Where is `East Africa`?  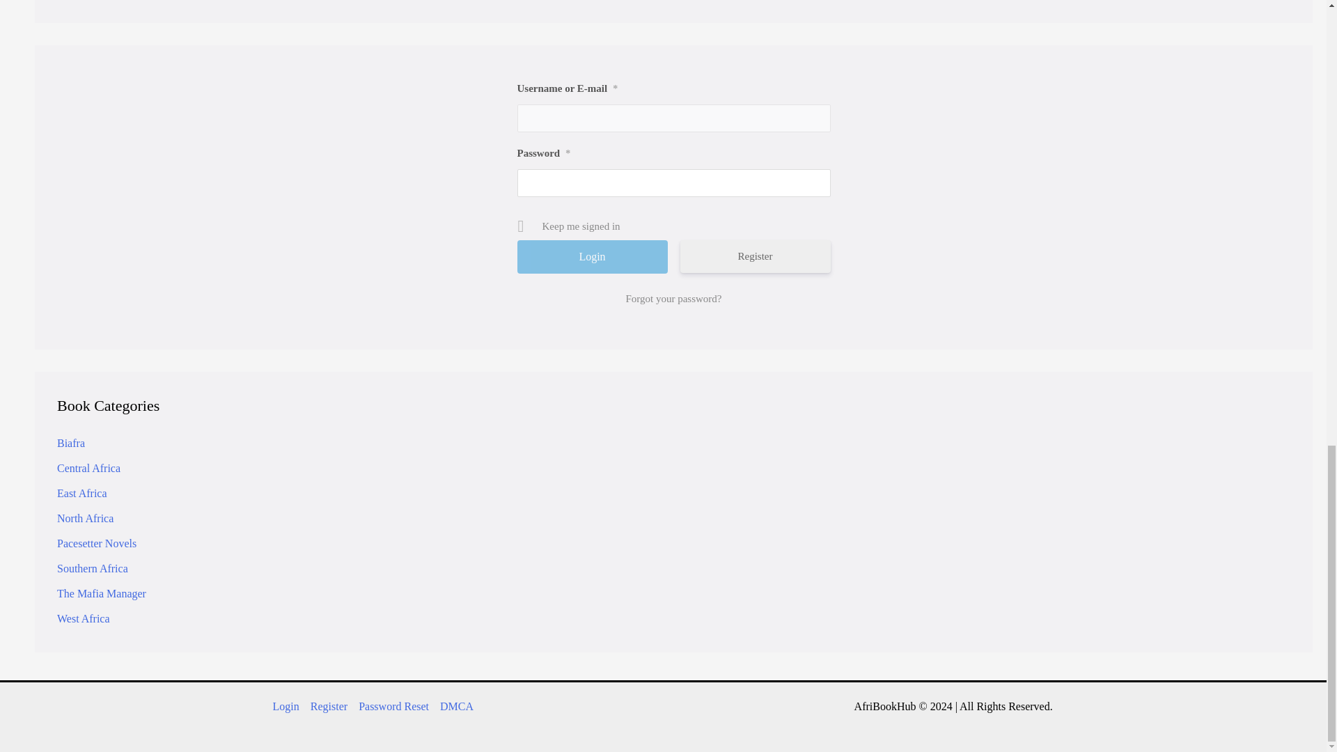 East Africa is located at coordinates (82, 493).